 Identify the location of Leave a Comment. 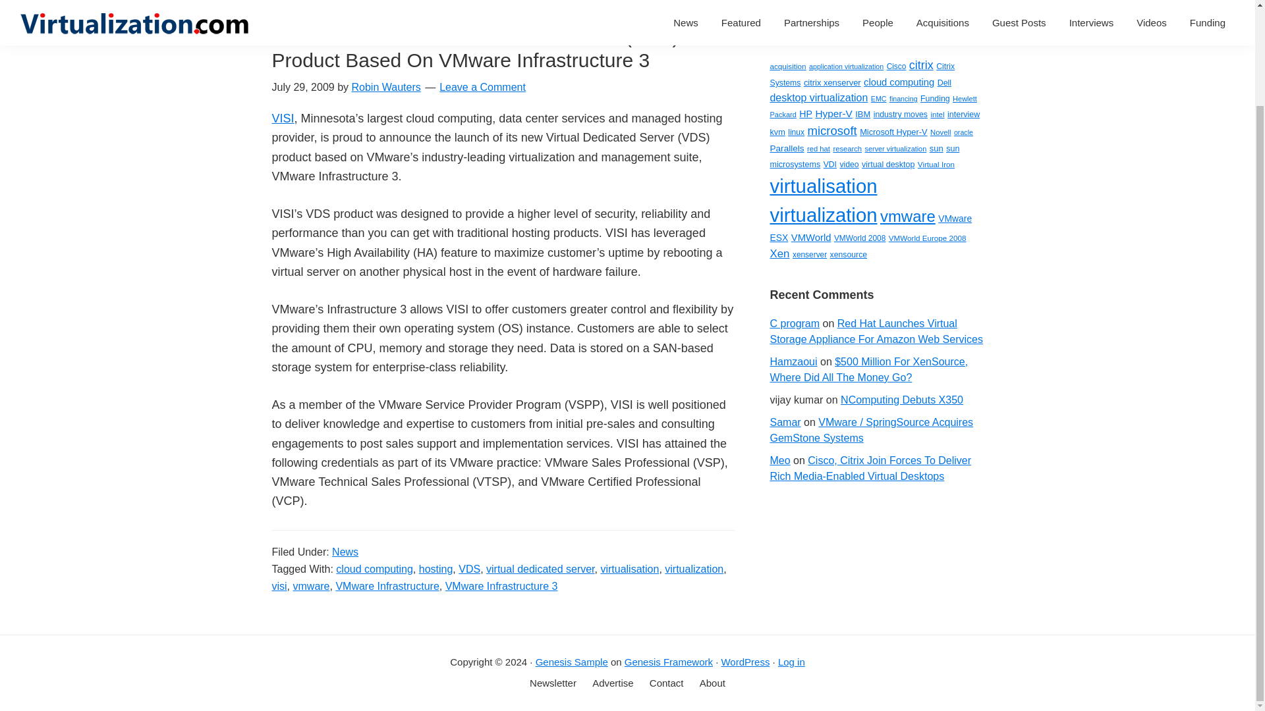
(482, 87).